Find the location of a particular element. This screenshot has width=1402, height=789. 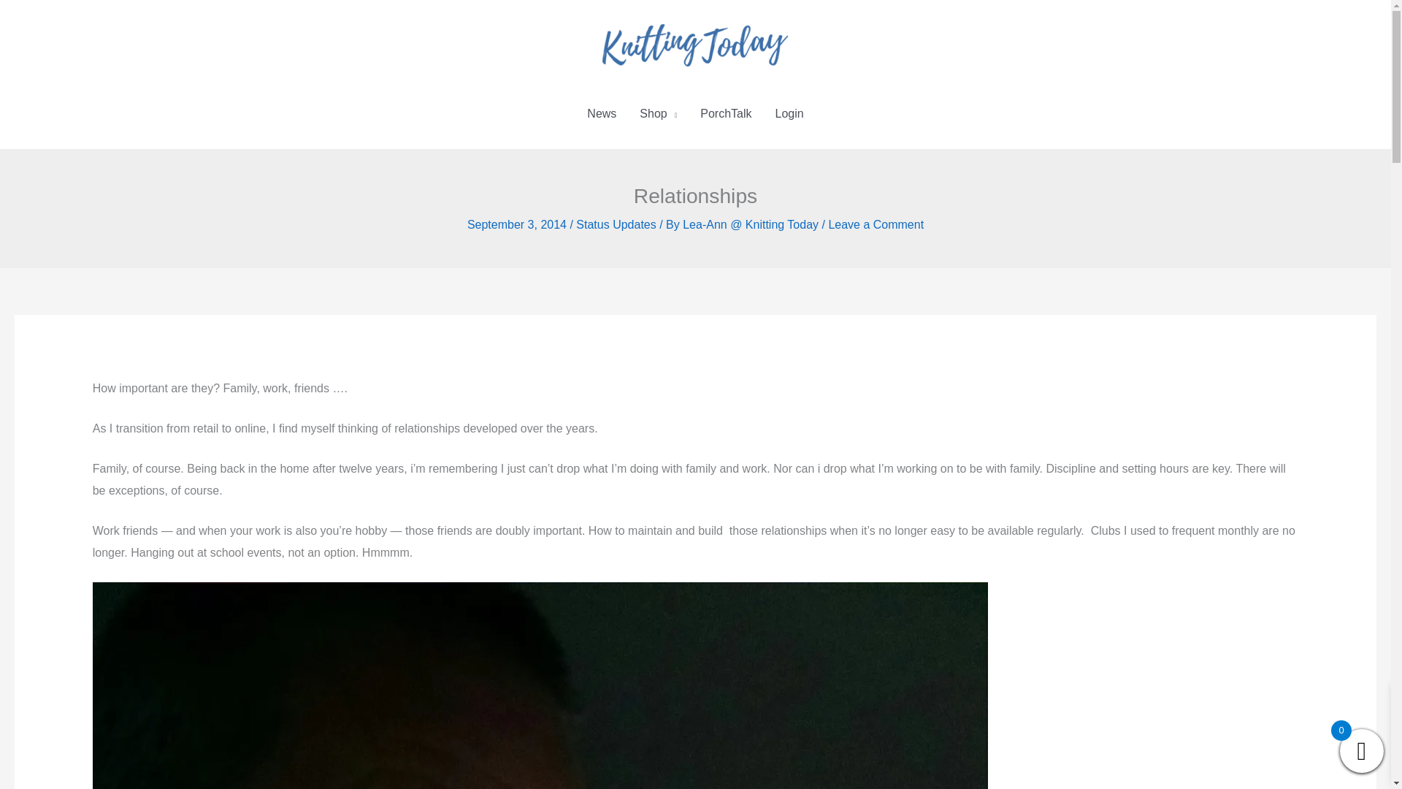

Status Updates is located at coordinates (616, 225).